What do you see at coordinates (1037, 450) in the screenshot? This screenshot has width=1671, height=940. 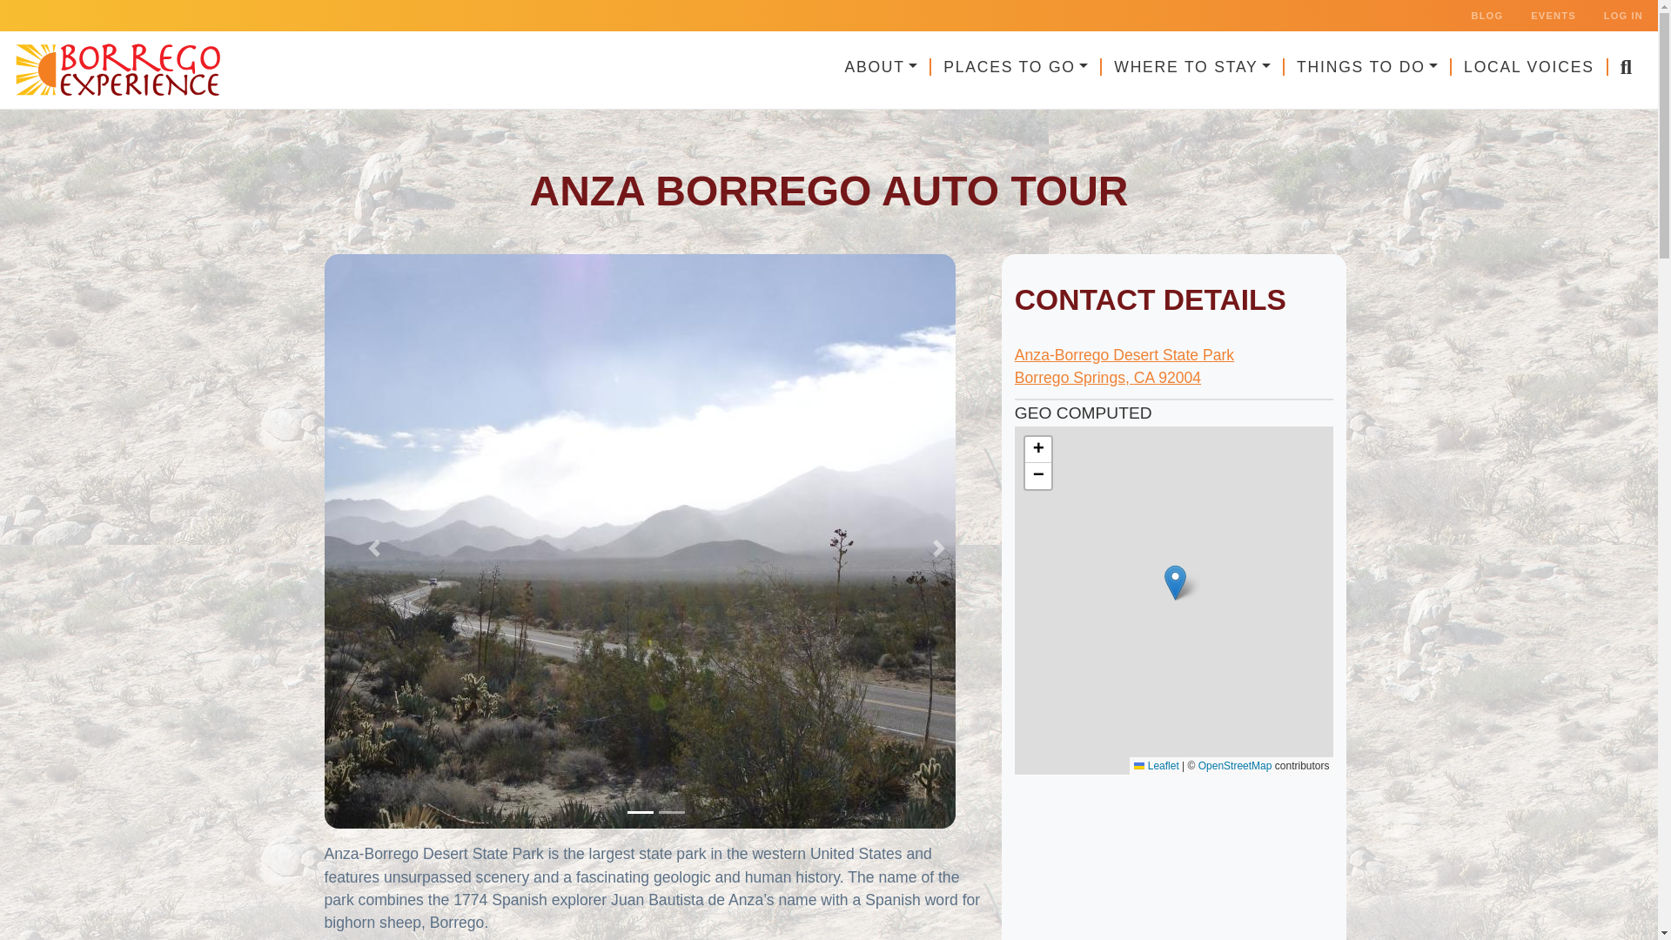 I see `Zoom in` at bounding box center [1037, 450].